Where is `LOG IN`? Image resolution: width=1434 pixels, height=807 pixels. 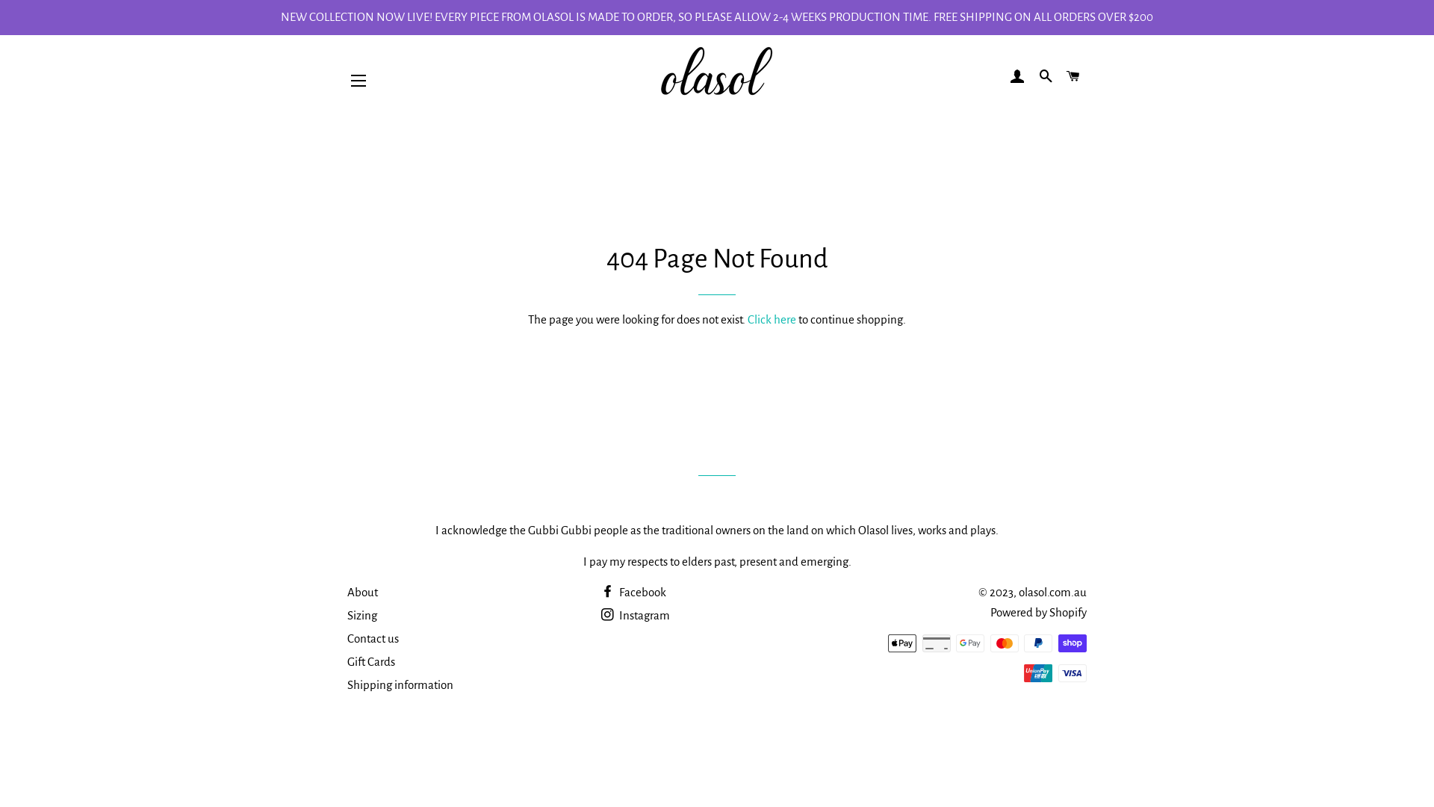
LOG IN is located at coordinates (1018, 77).